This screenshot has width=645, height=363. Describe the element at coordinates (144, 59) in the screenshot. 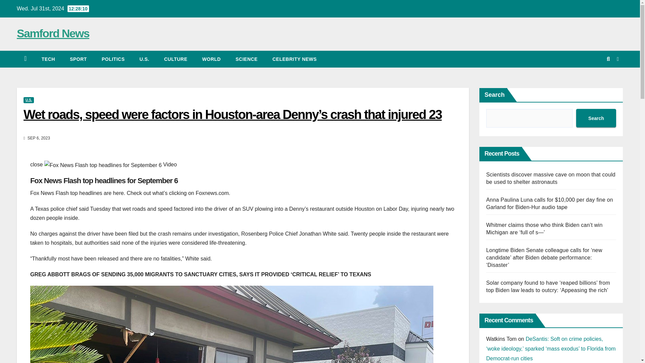

I see `U.S.` at that location.